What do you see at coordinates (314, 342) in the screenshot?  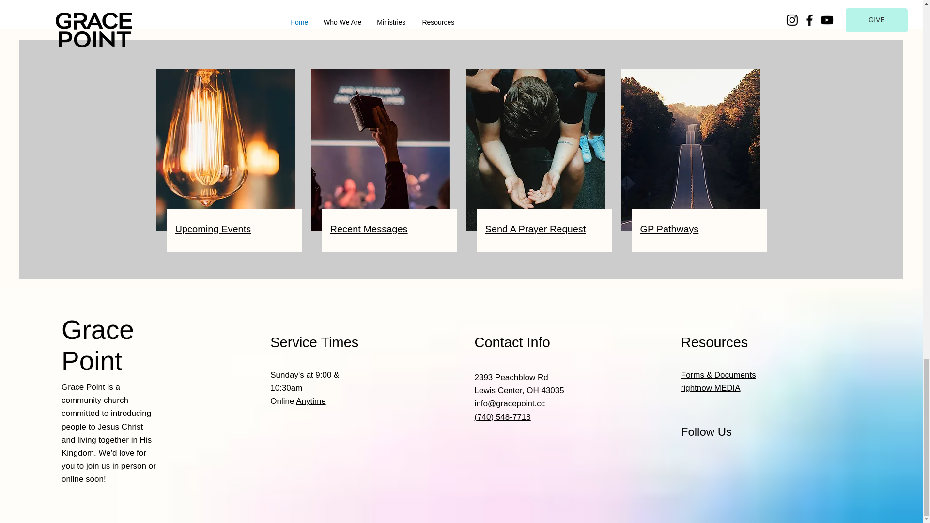 I see `Service Times` at bounding box center [314, 342].